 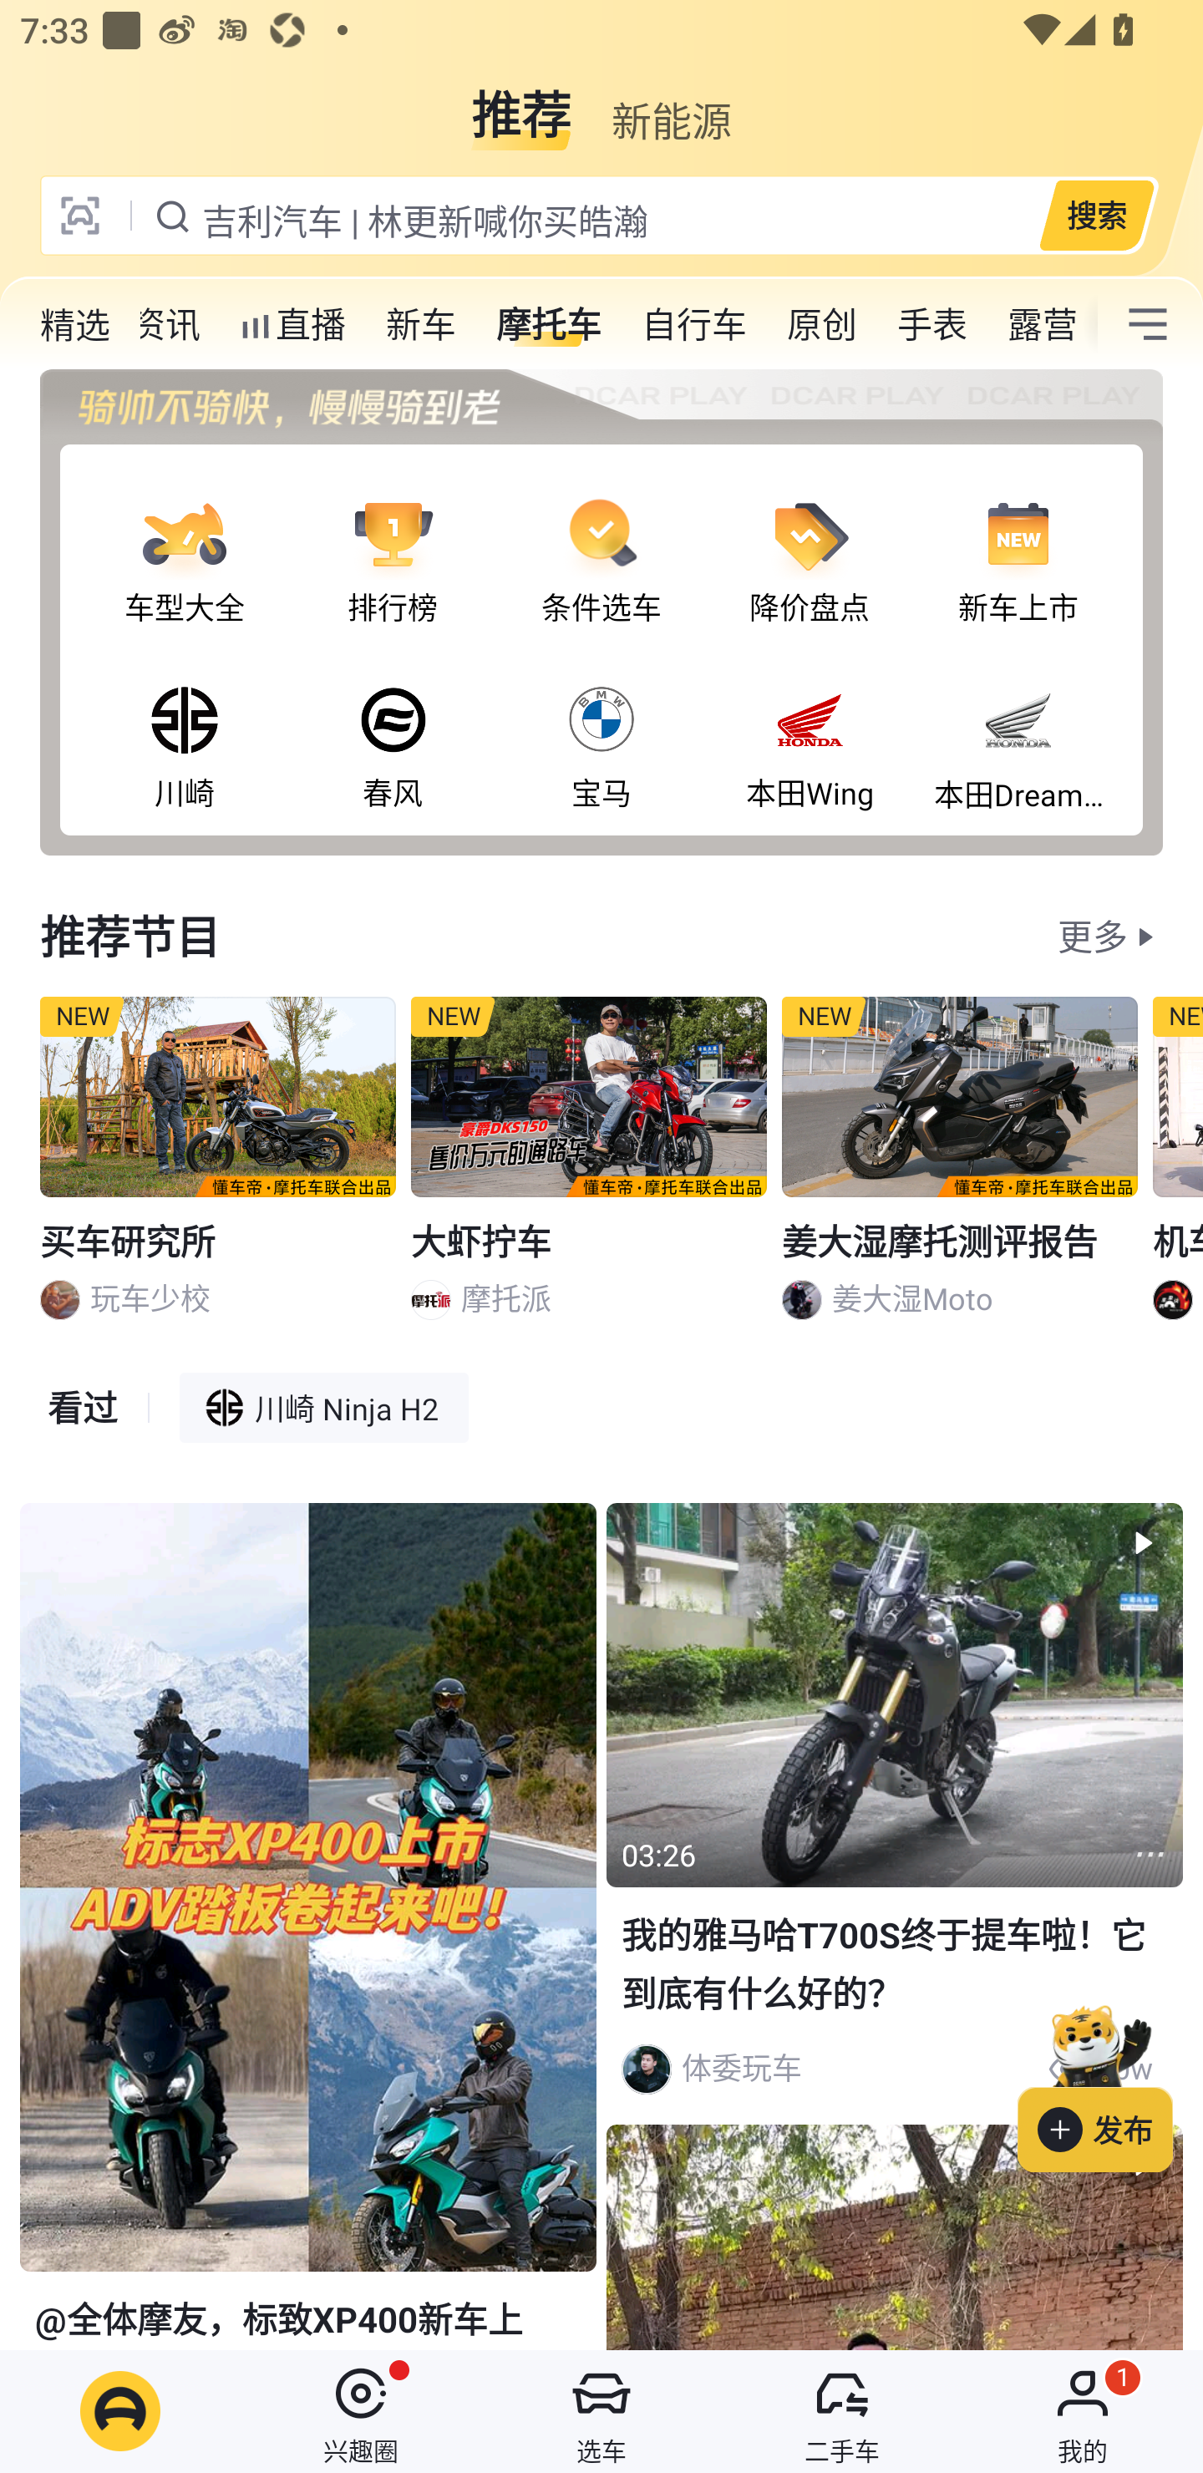 What do you see at coordinates (184, 723) in the screenshot?
I see `川崎` at bounding box center [184, 723].